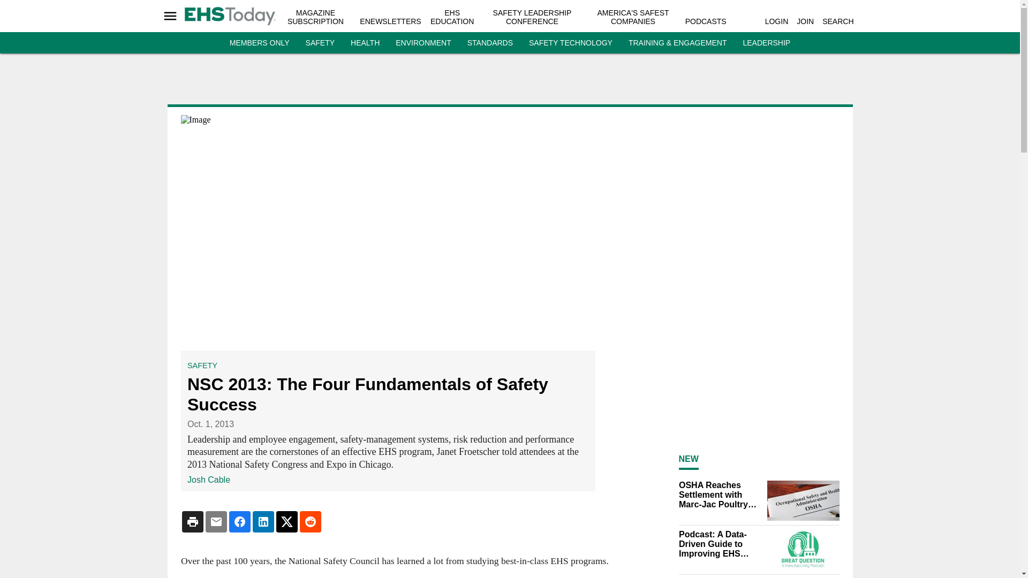  I want to click on MEMBERS ONLY, so click(259, 43).